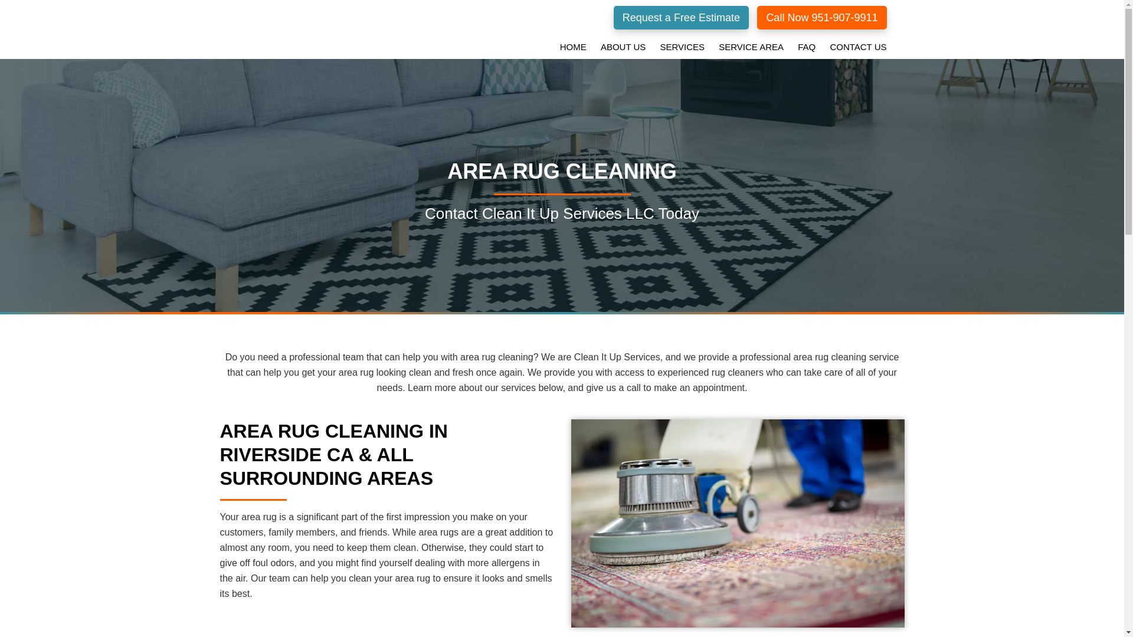 Image resolution: width=1133 pixels, height=637 pixels. Describe the element at coordinates (807, 47) in the screenshot. I see `FAQ` at that location.